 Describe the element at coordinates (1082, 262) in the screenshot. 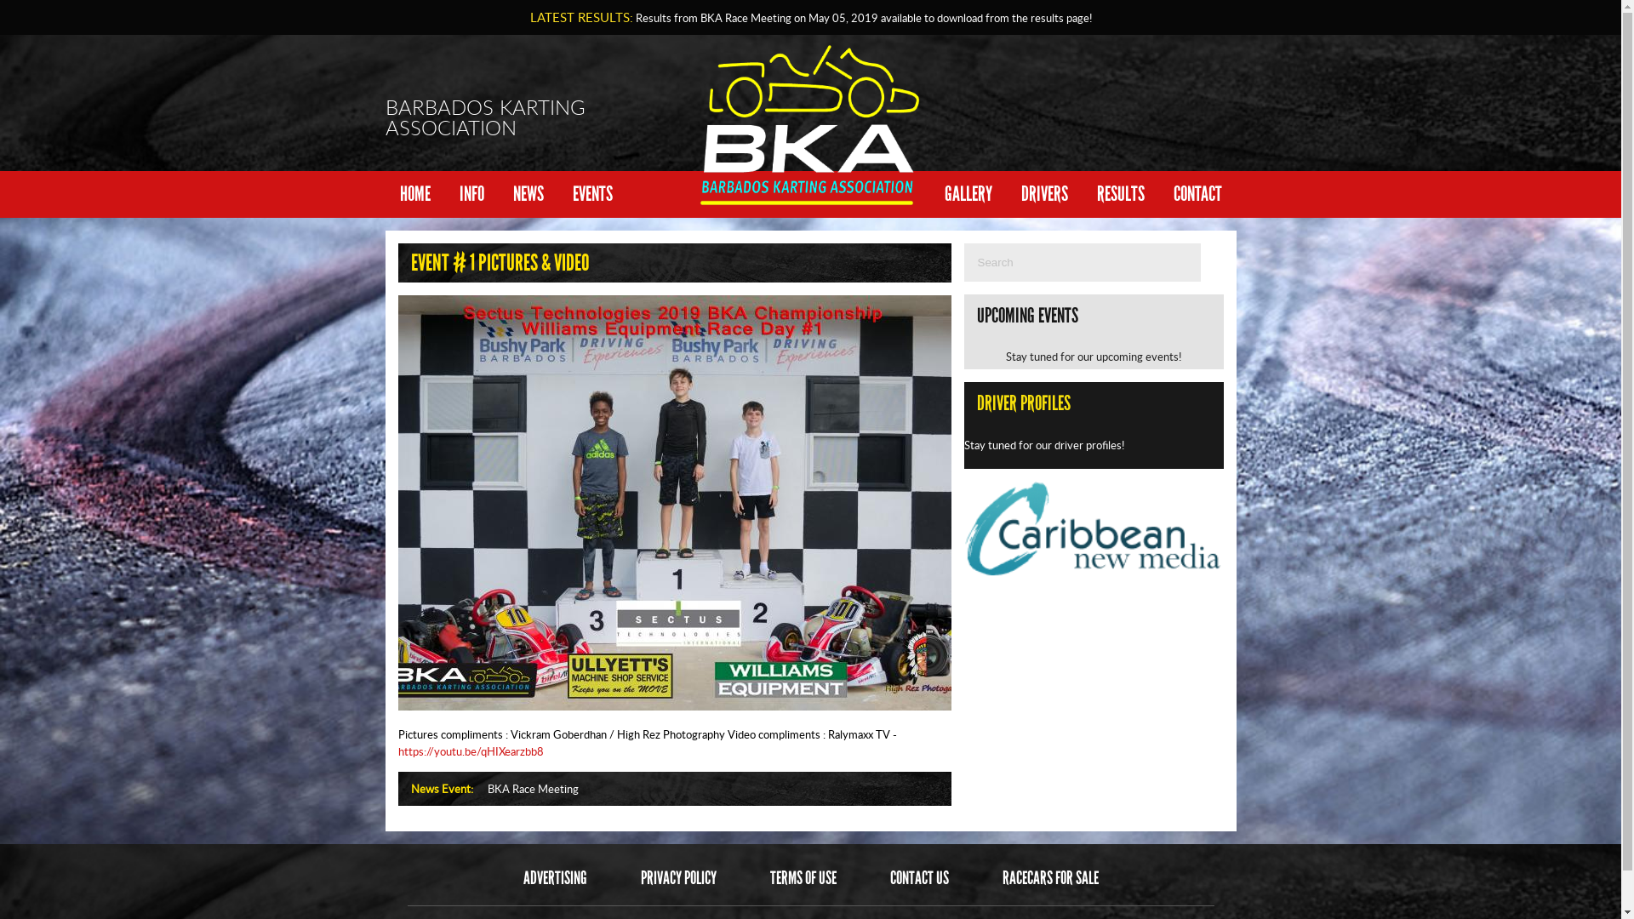

I see `Enter the terms you wish to search for.` at that location.